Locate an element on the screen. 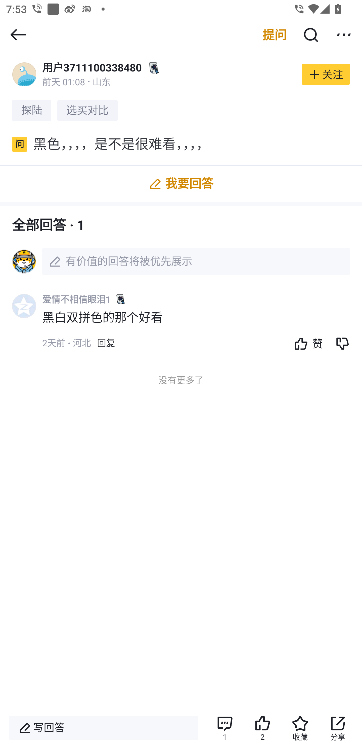  提问 is located at coordinates (275, 35).